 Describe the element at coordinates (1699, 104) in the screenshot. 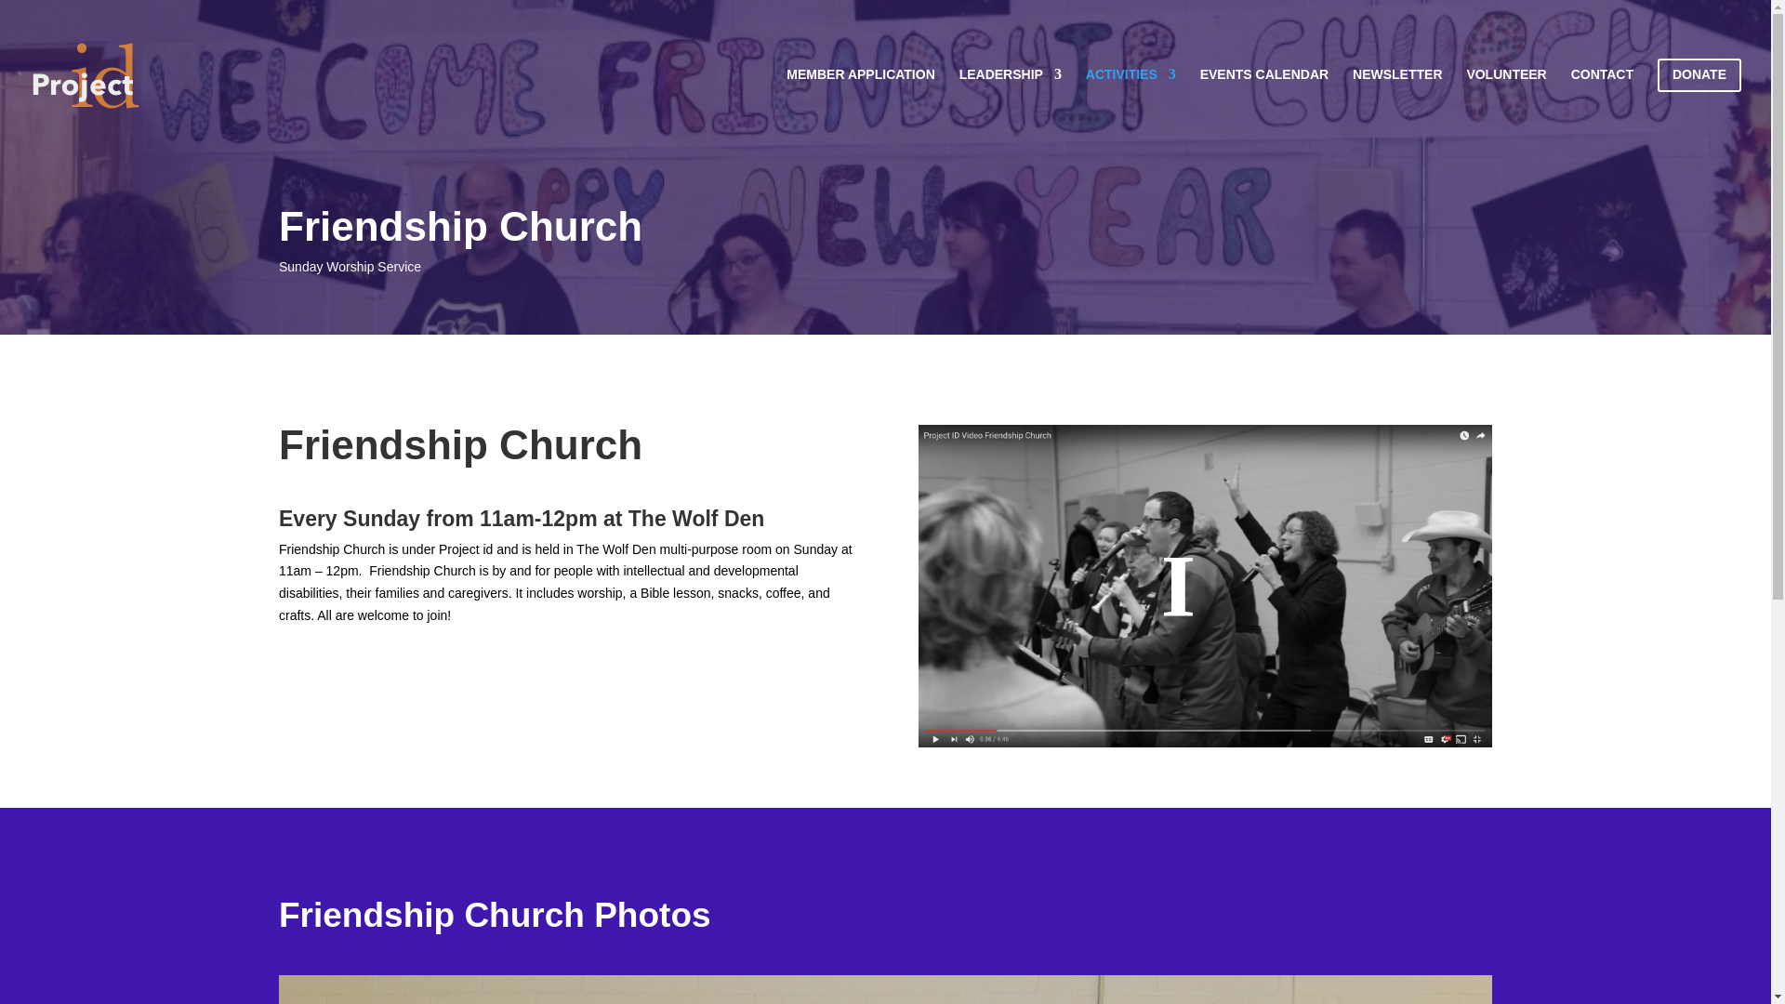

I see `DONATE` at that location.